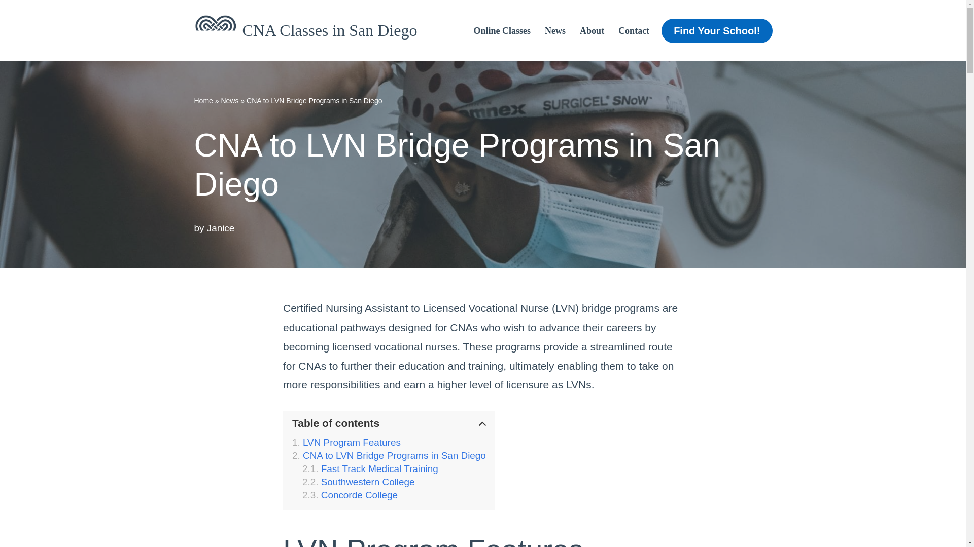 The height and width of the screenshot is (547, 974). I want to click on Fast Track Medical Training, so click(370, 469).